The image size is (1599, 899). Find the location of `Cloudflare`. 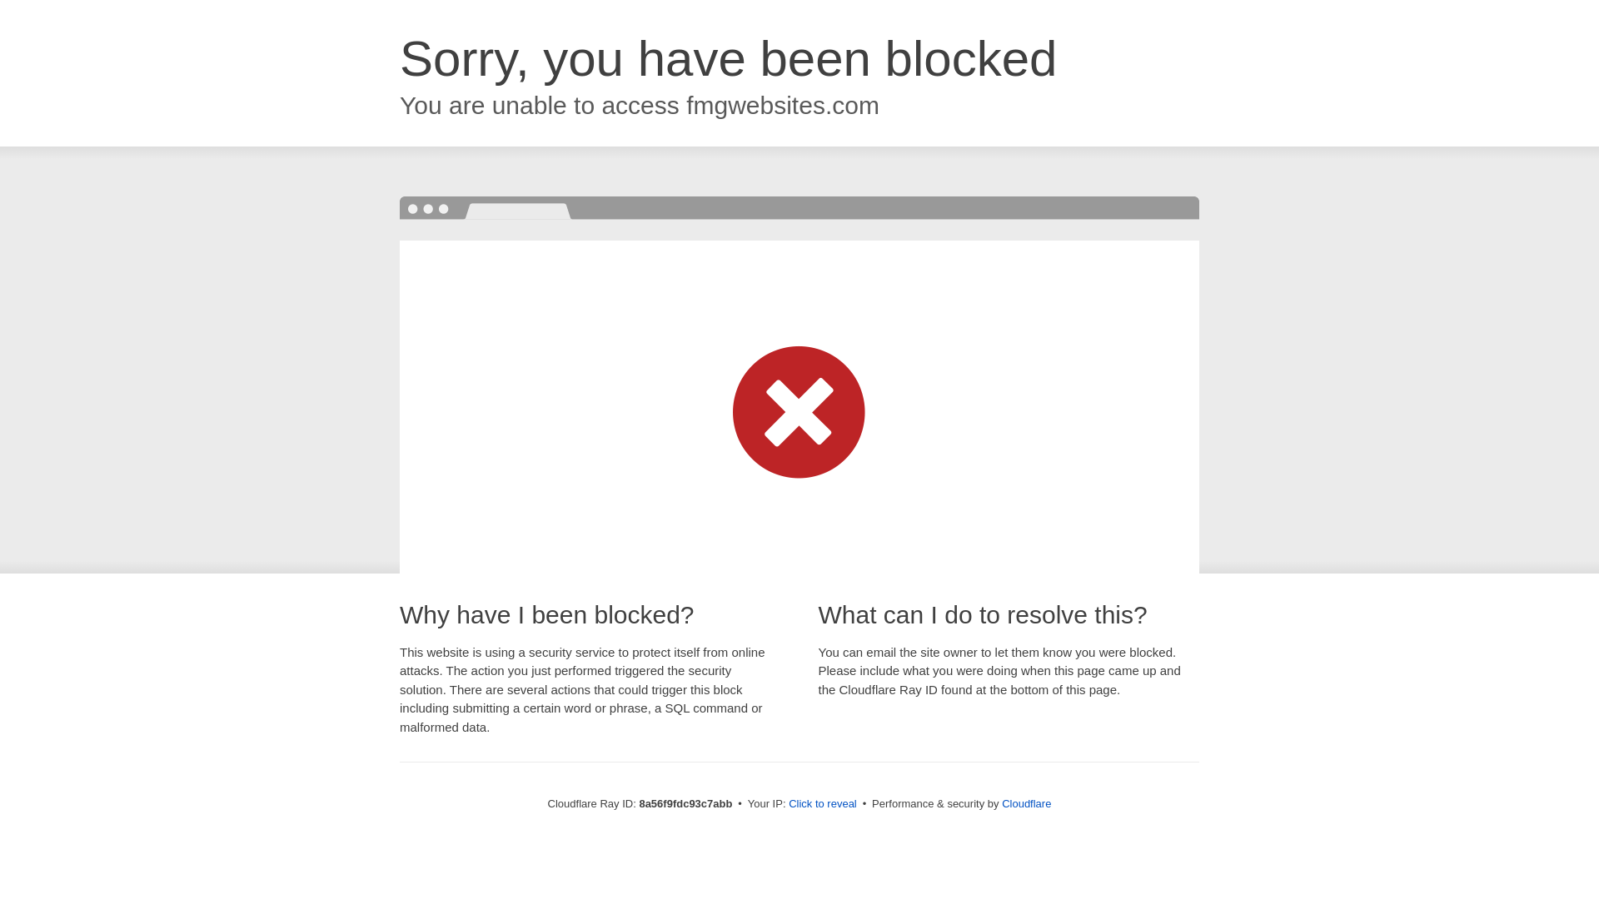

Cloudflare is located at coordinates (1026, 803).